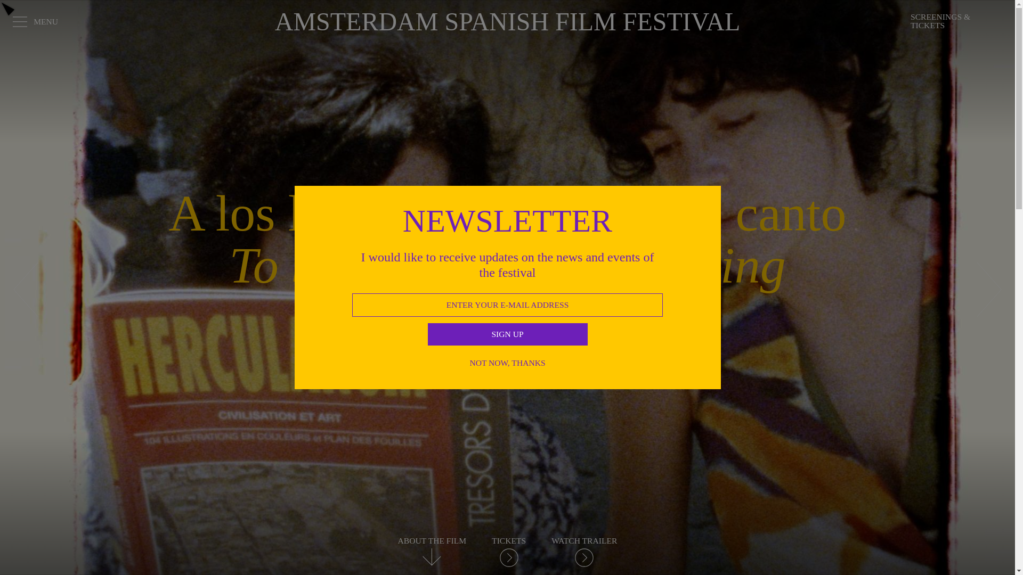 This screenshot has width=1023, height=575. Describe the element at coordinates (8, 9) in the screenshot. I see `Fill 16 Created with Sketch.` at that location.